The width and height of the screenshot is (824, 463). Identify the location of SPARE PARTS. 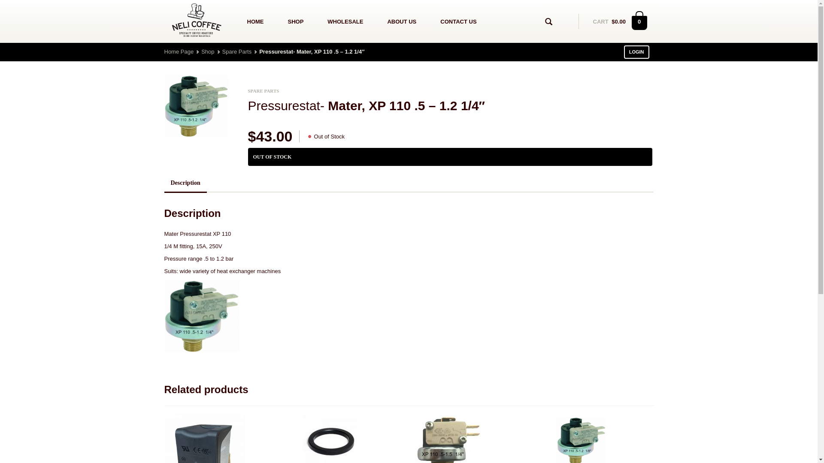
(264, 91).